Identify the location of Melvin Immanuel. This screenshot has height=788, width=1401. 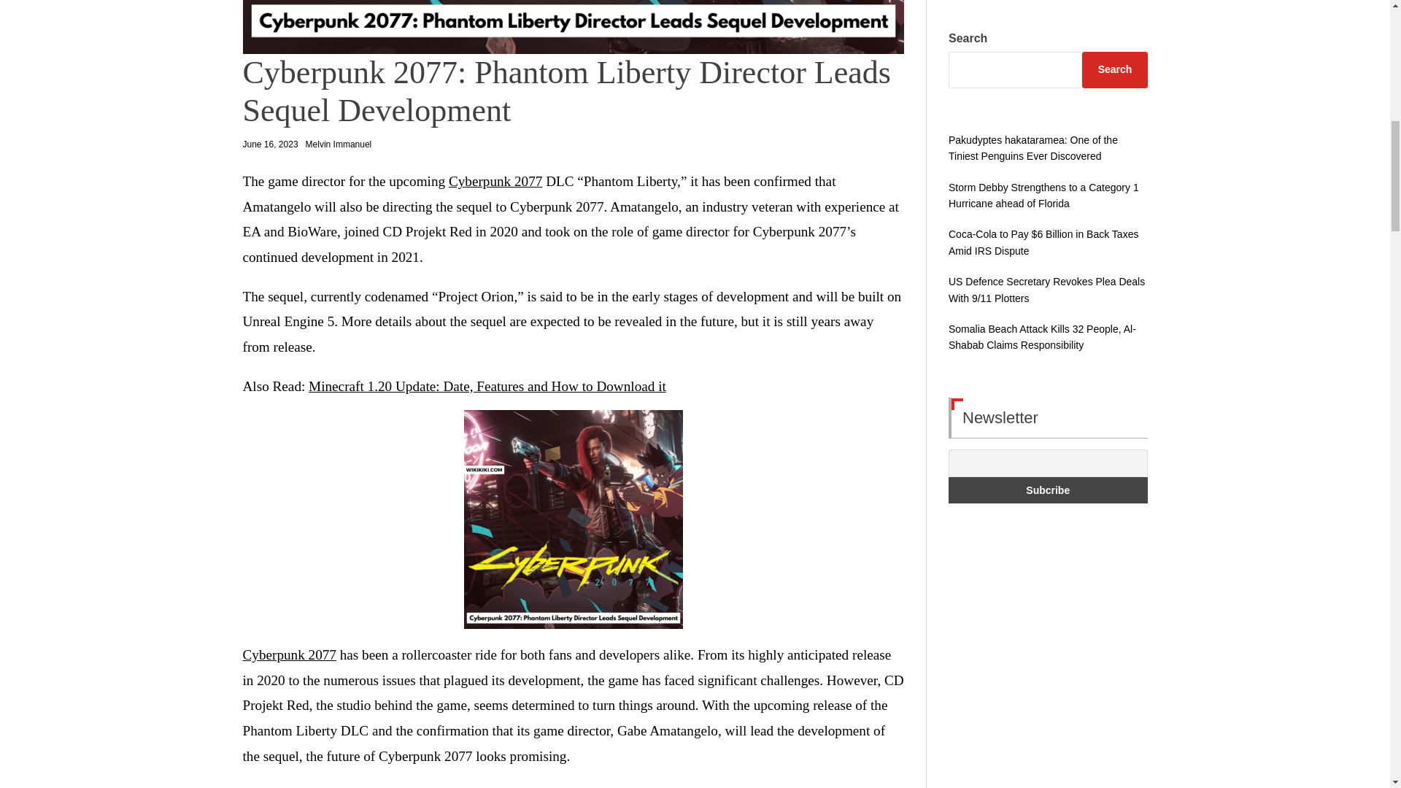
(339, 144).